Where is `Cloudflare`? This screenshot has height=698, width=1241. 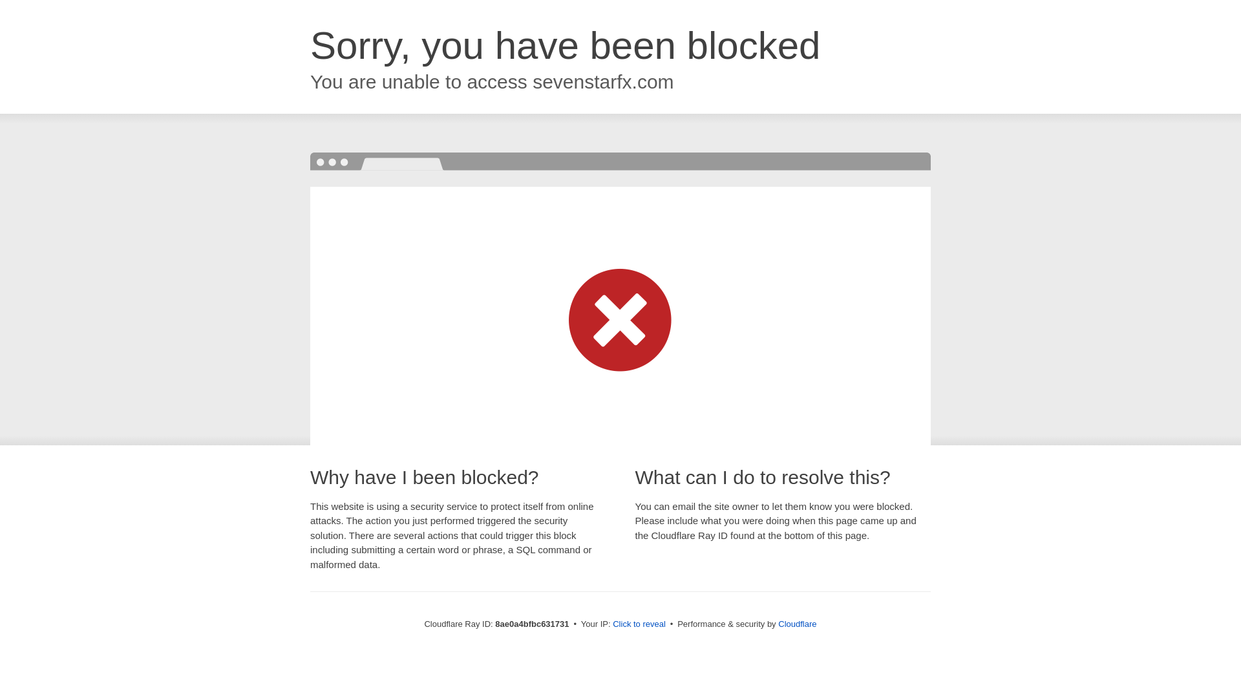 Cloudflare is located at coordinates (797, 624).